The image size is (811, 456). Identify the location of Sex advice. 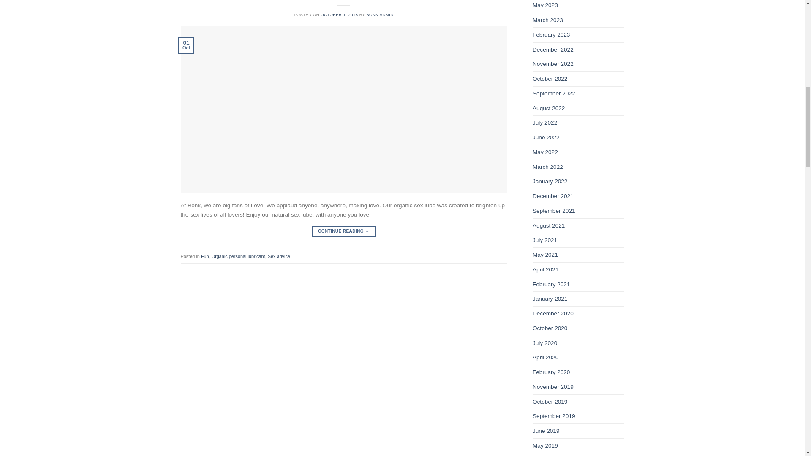
(279, 256).